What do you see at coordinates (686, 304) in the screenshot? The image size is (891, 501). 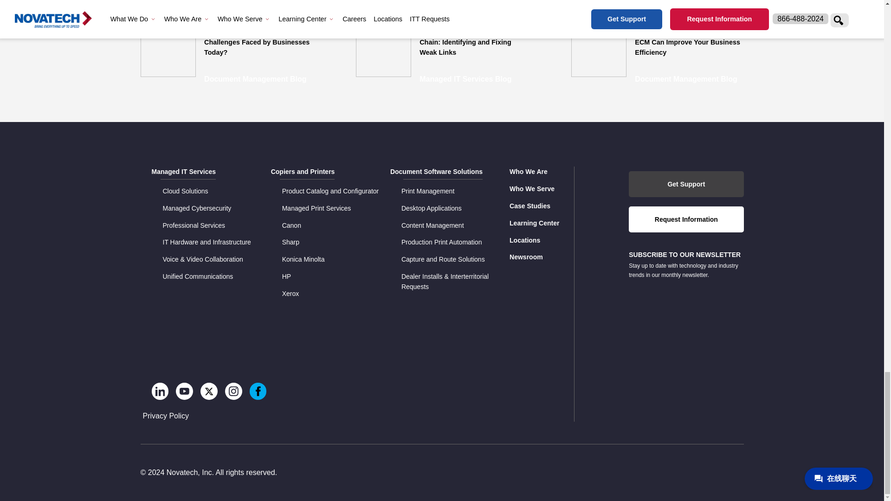 I see `Form 0` at bounding box center [686, 304].